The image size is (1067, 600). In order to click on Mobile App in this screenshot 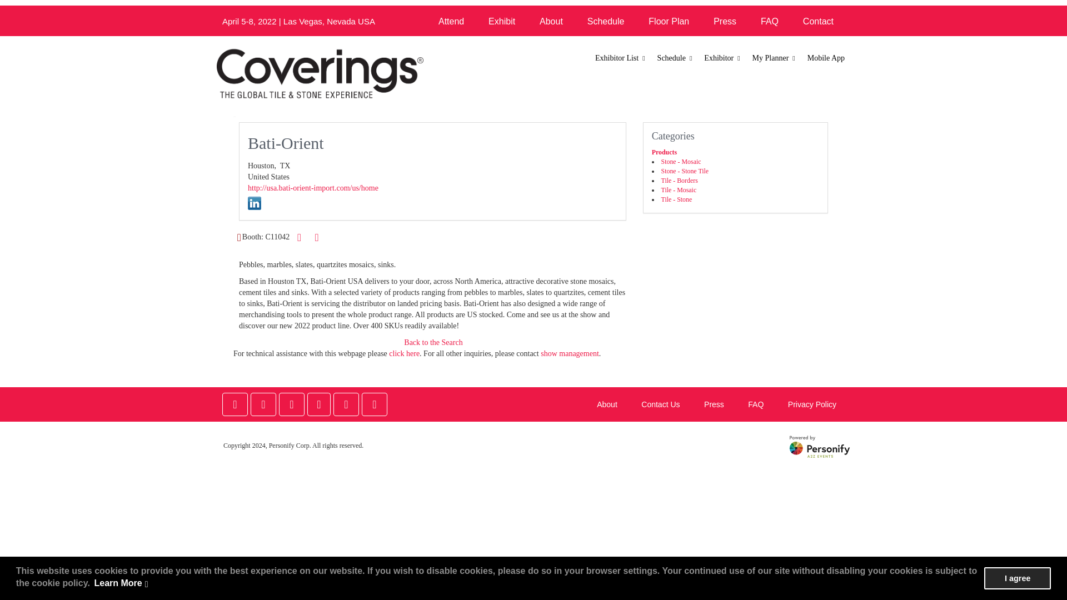, I will do `click(826, 58)`.